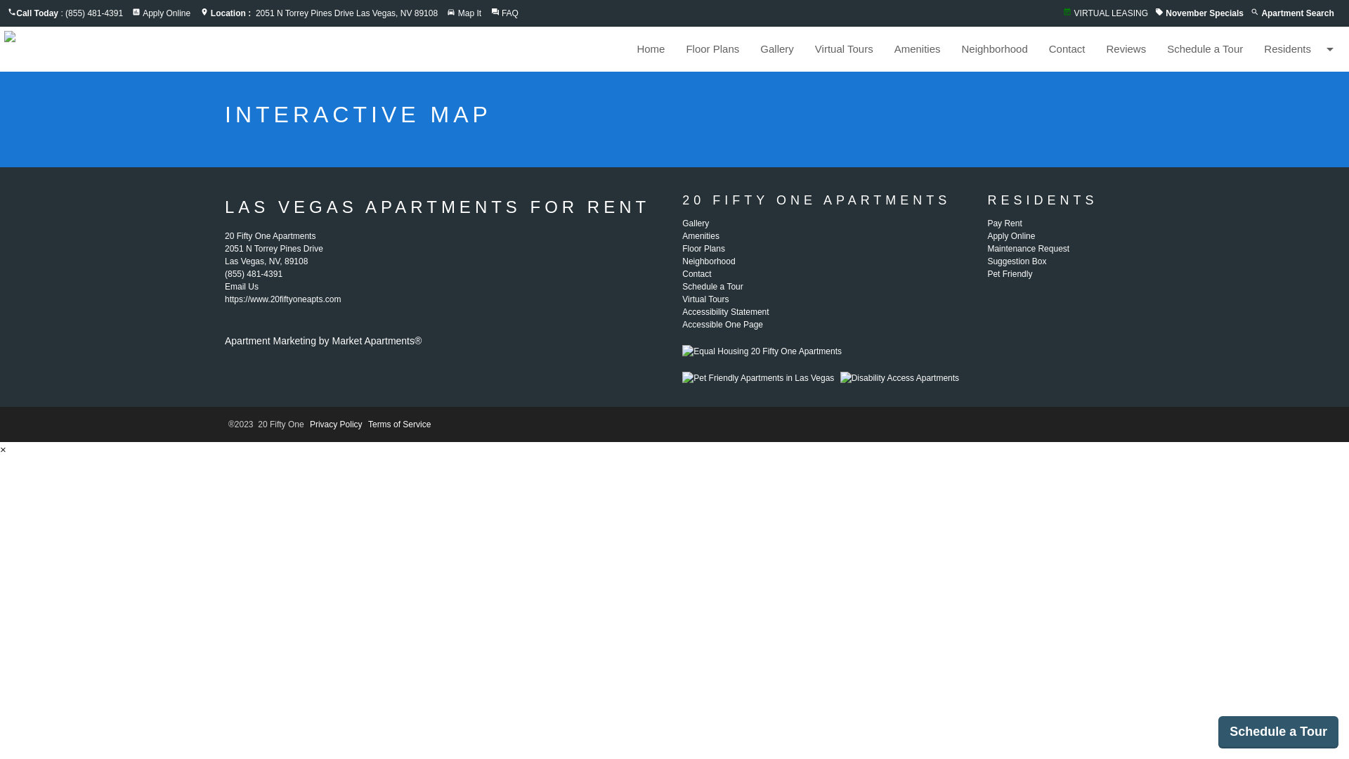 Image resolution: width=1349 pixels, height=759 pixels. I want to click on Location :  2051 N Torrey Pines Drive Las Vegas, NV 89108, so click(325, 13).